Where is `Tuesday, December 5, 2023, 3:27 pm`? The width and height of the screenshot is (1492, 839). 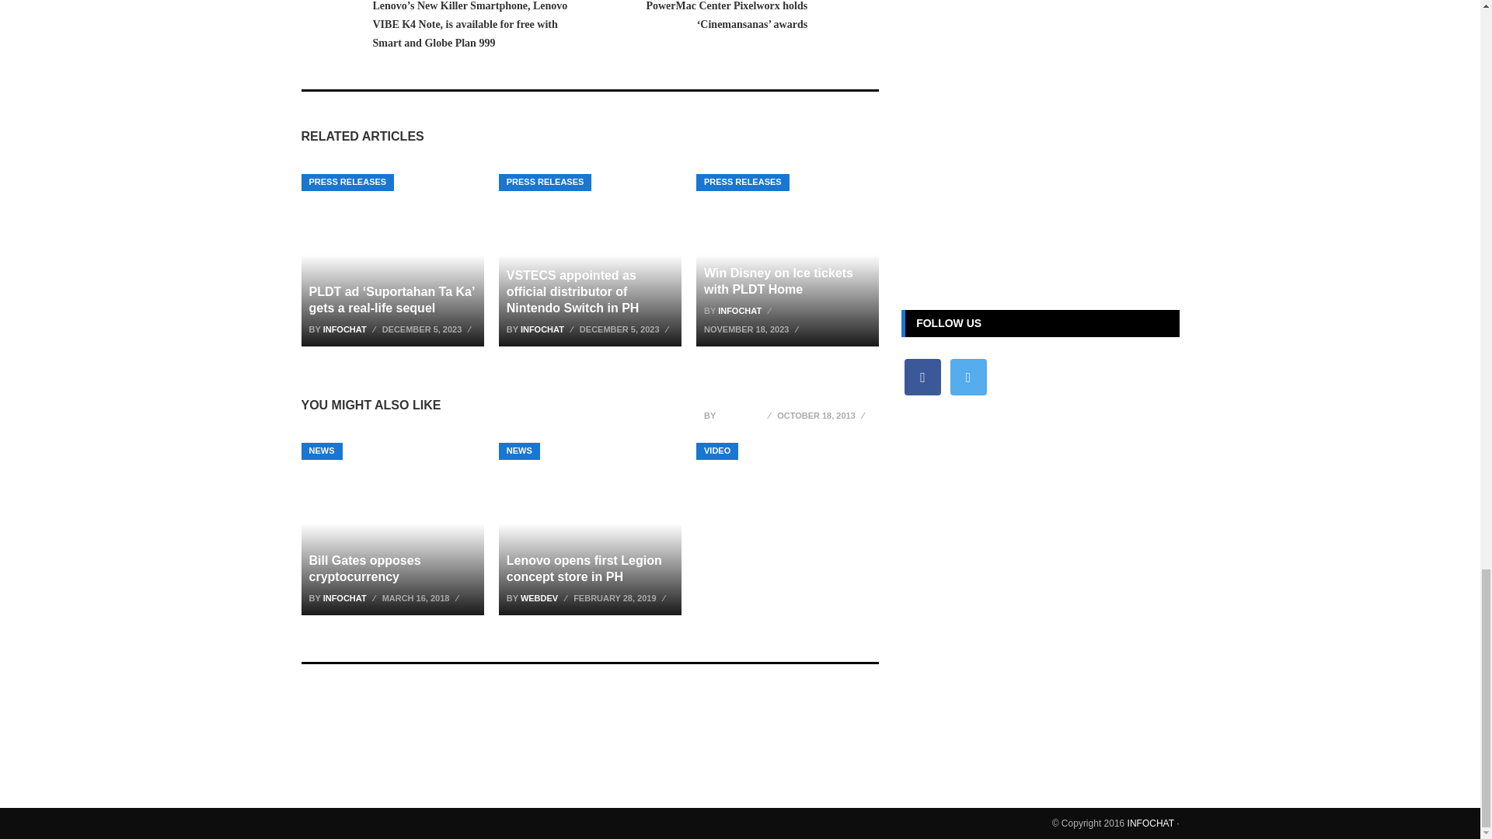
Tuesday, December 5, 2023, 3:27 pm is located at coordinates (626, 329).